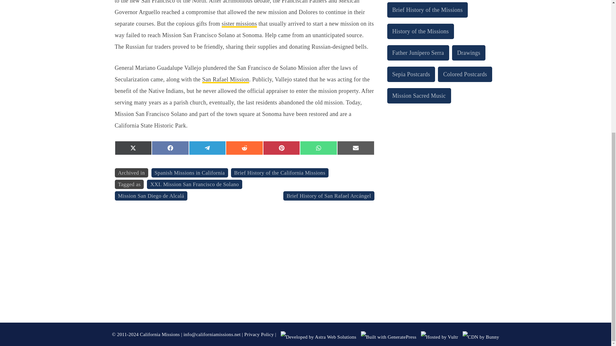  What do you see at coordinates (319, 337) in the screenshot?
I see `Developed by Astra Web Solutions` at bounding box center [319, 337].